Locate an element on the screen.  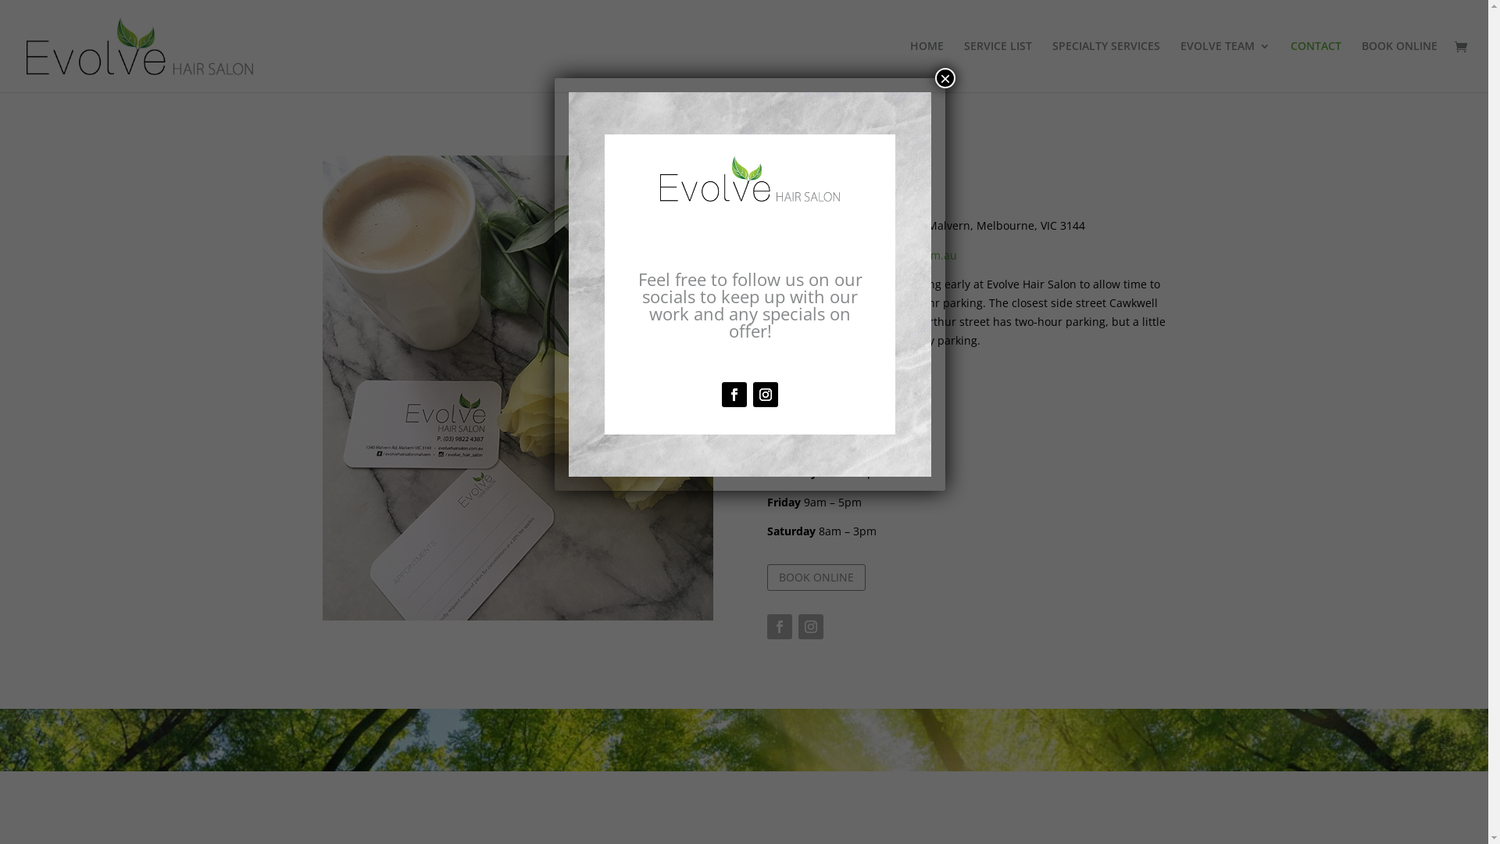
EVOLVE TEAM is located at coordinates (1225, 66).